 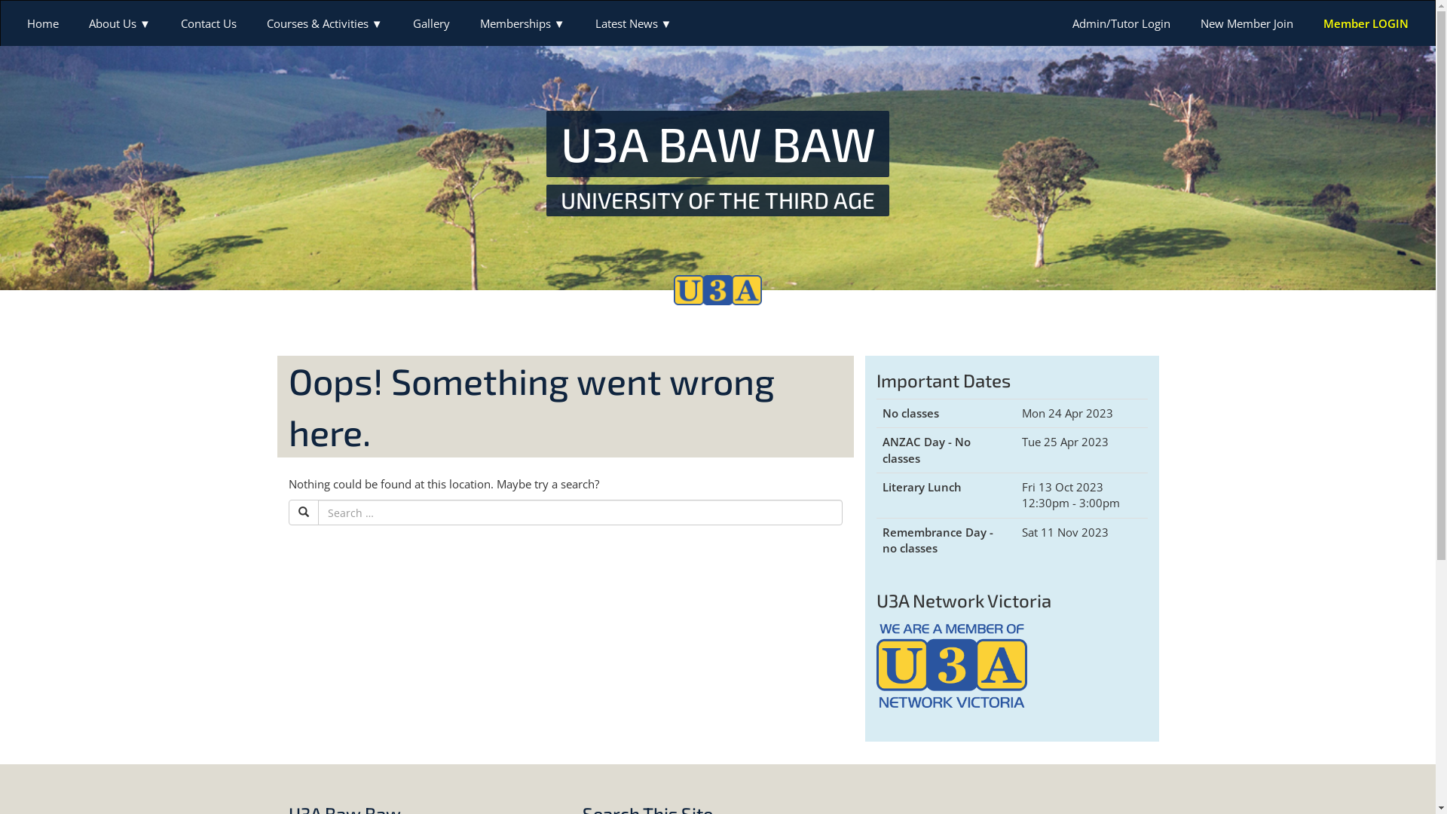 I want to click on U3A BAW BAW
UNIVERSITY OF THE THIRD AGE, so click(x=718, y=163).